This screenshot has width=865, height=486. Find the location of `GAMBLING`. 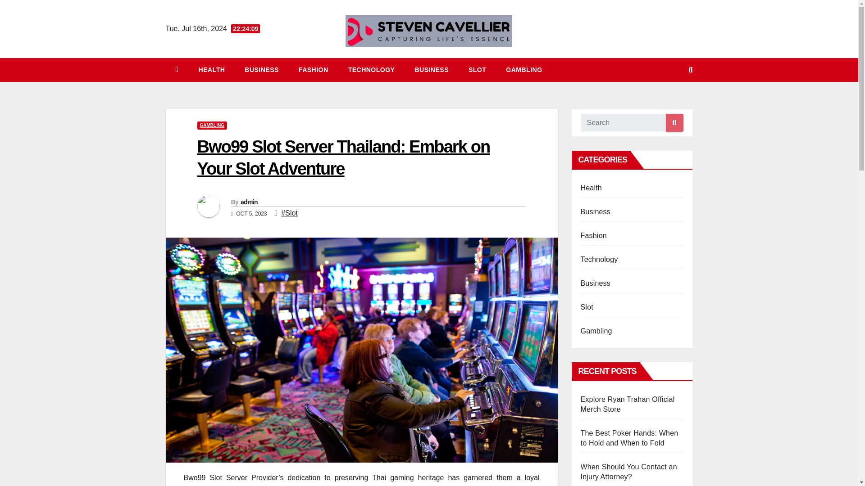

GAMBLING is located at coordinates (212, 126).